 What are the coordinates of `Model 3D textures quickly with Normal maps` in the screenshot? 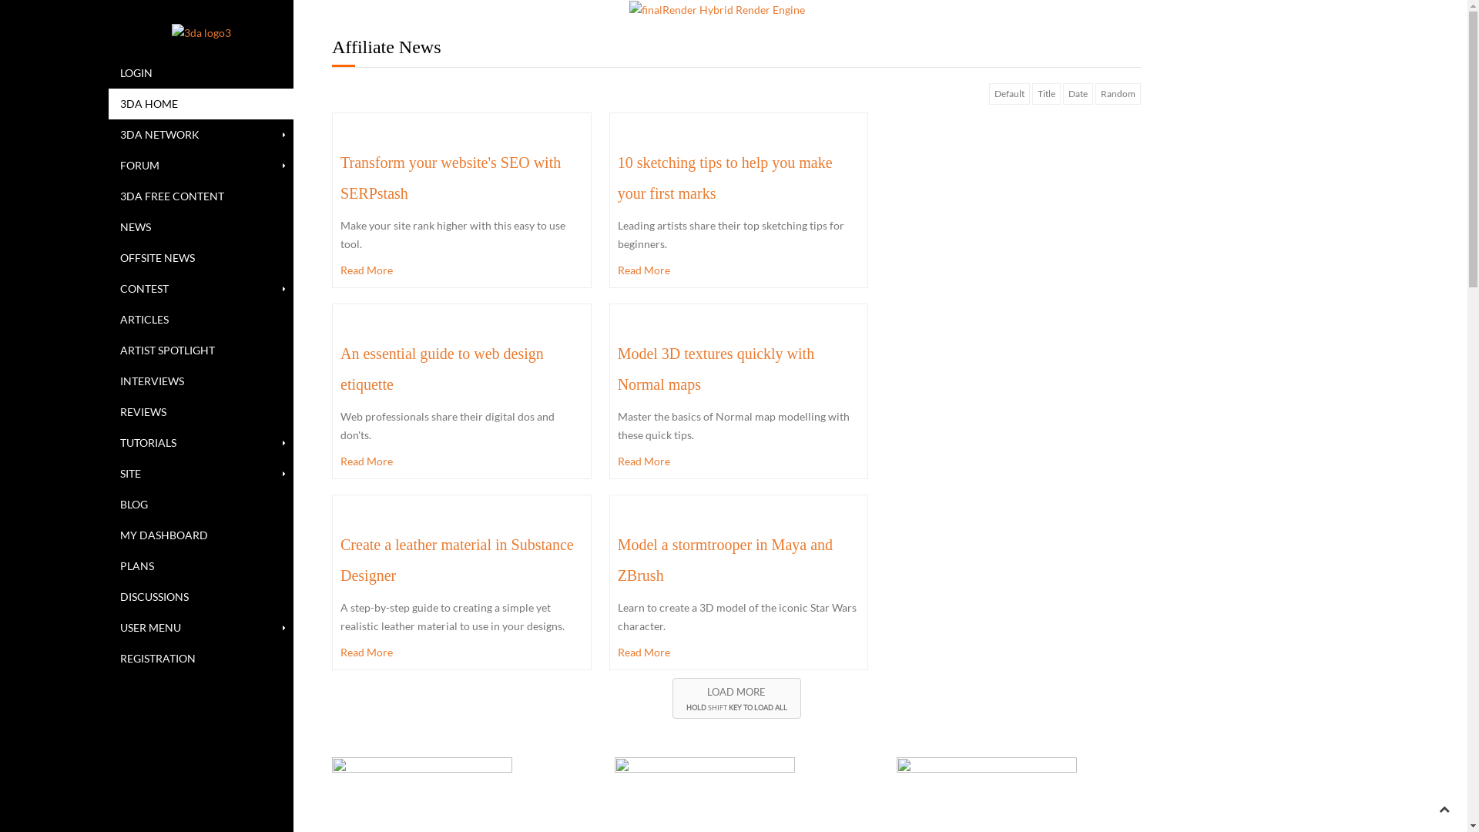 It's located at (716, 369).